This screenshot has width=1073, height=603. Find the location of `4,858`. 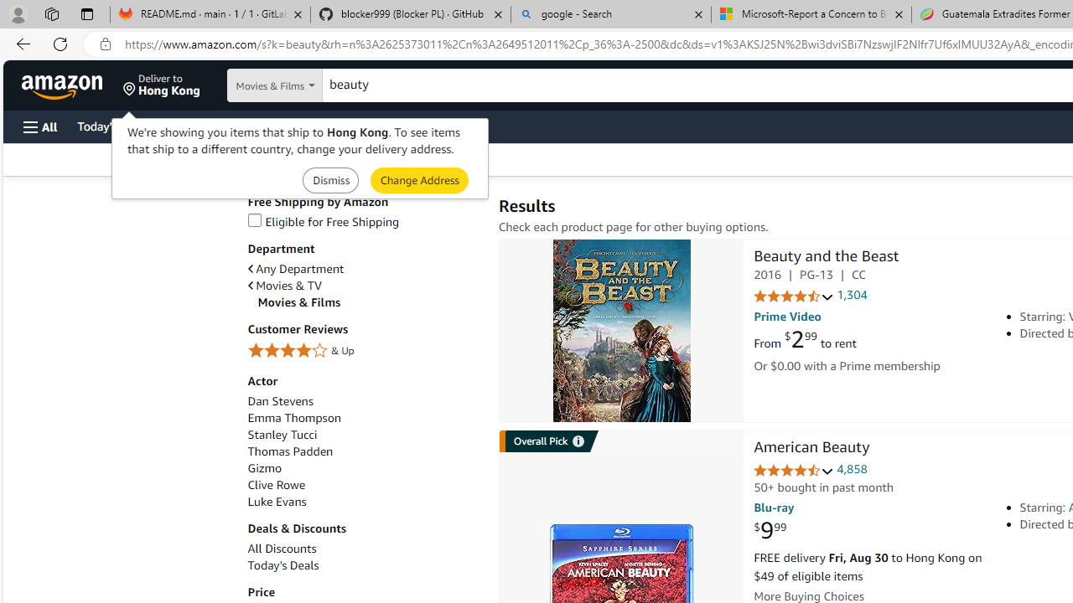

4,858 is located at coordinates (852, 469).